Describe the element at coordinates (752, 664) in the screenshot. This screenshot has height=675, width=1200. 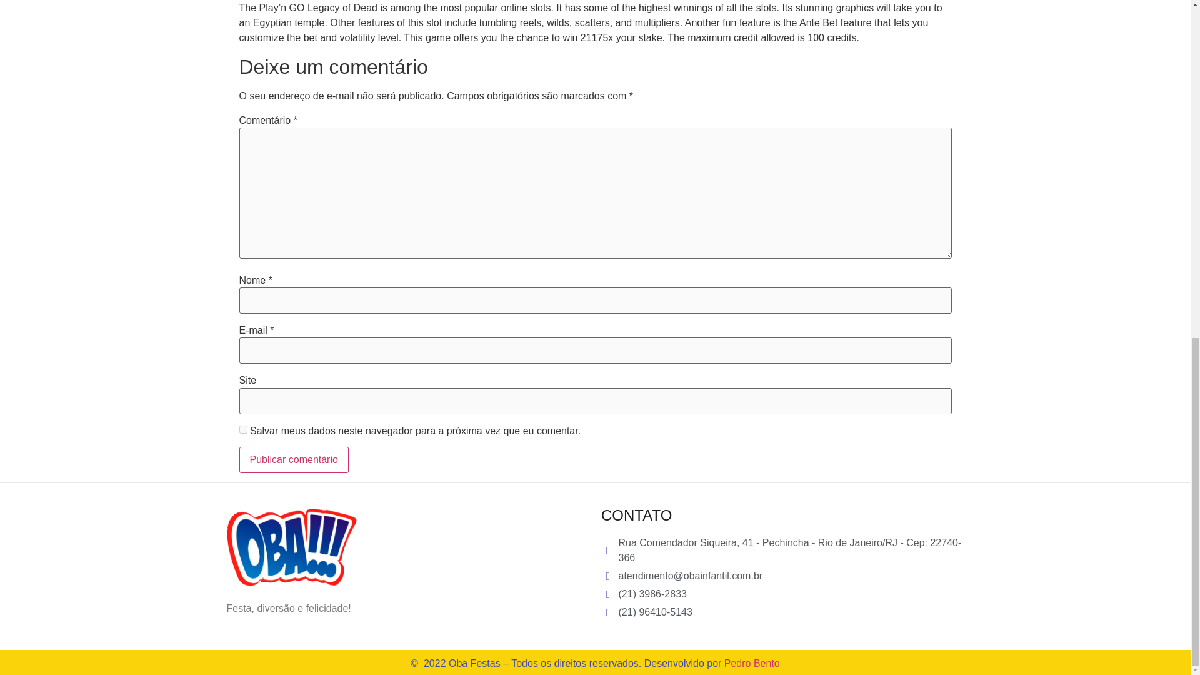
I see `Pedro Bento` at that location.